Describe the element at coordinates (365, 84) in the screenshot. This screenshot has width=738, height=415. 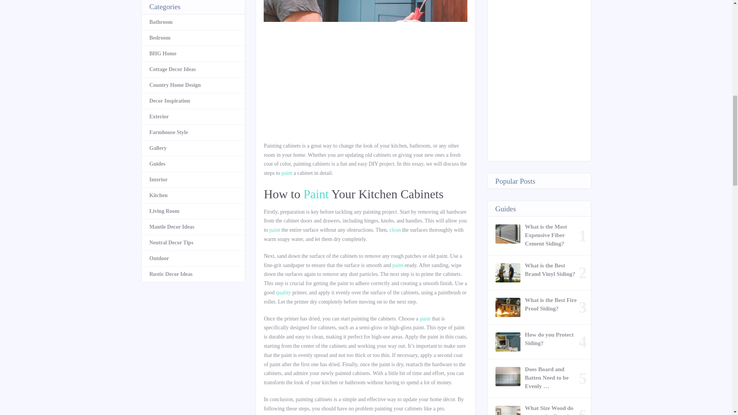
I see `Advertisement` at that location.